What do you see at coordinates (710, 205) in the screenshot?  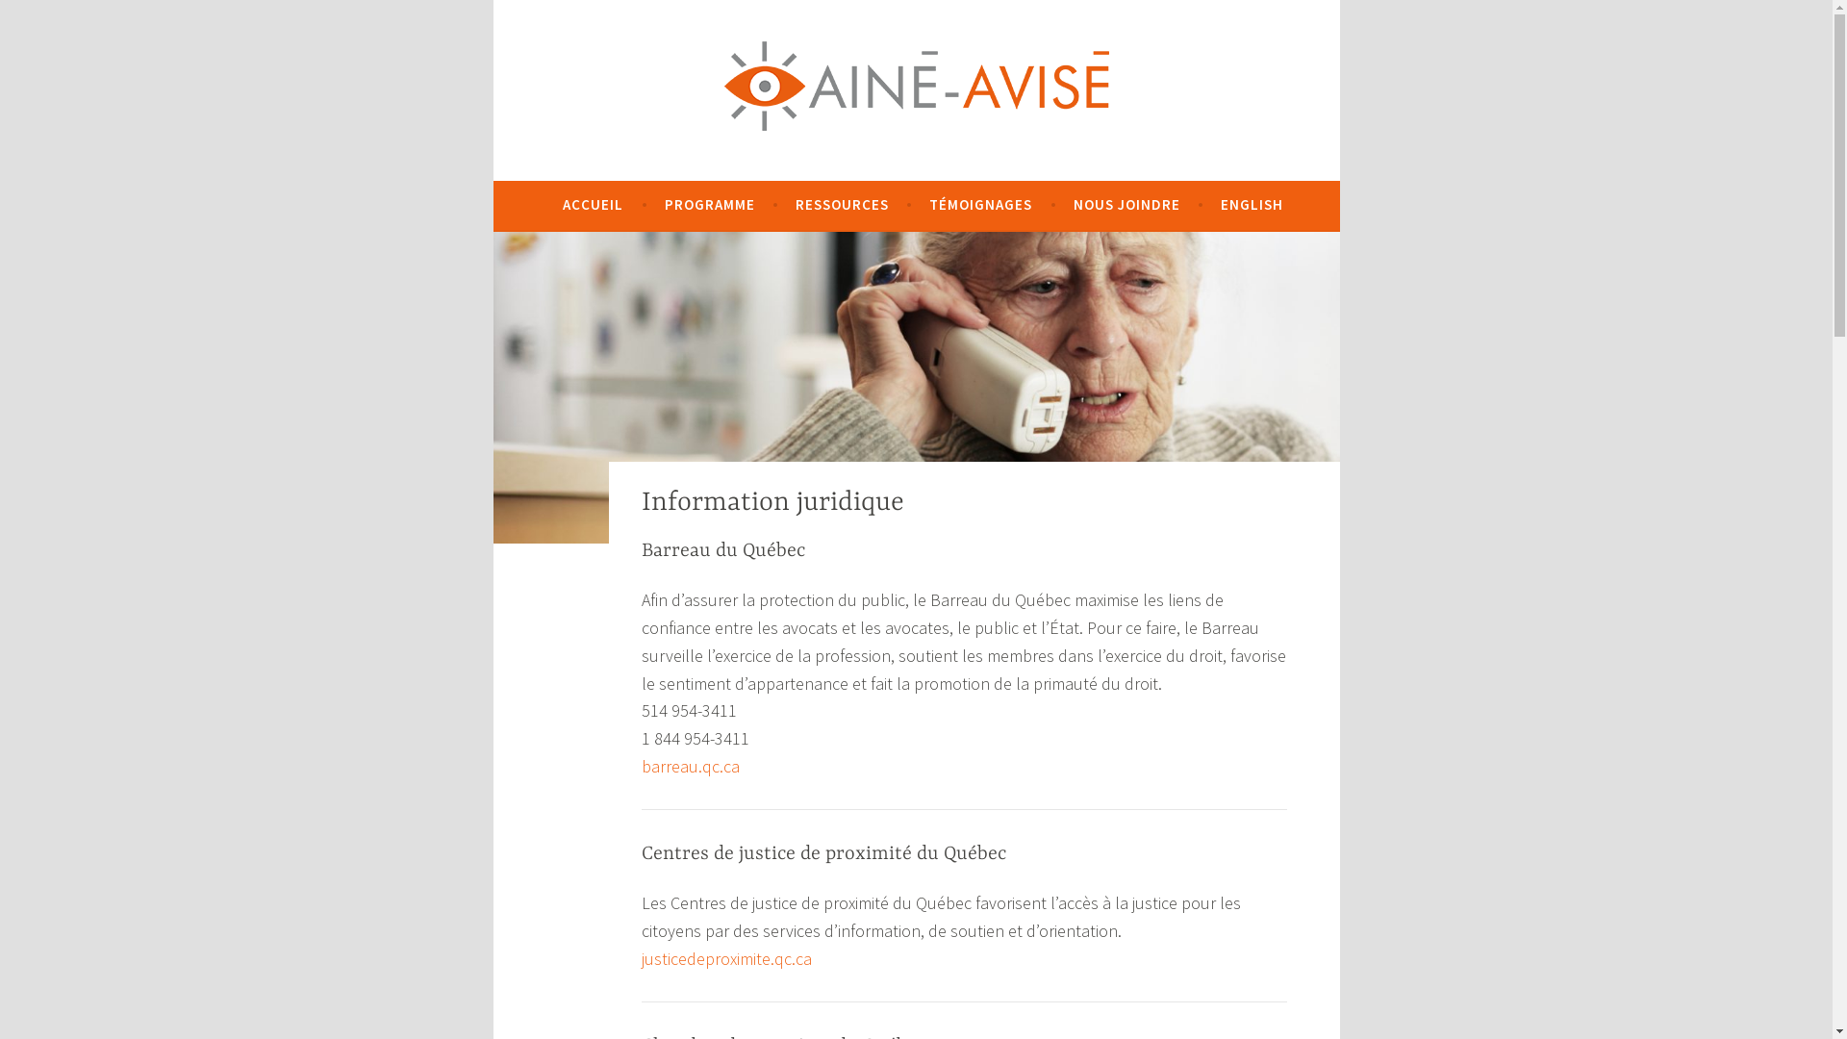 I see `PROGRAMME` at bounding box center [710, 205].